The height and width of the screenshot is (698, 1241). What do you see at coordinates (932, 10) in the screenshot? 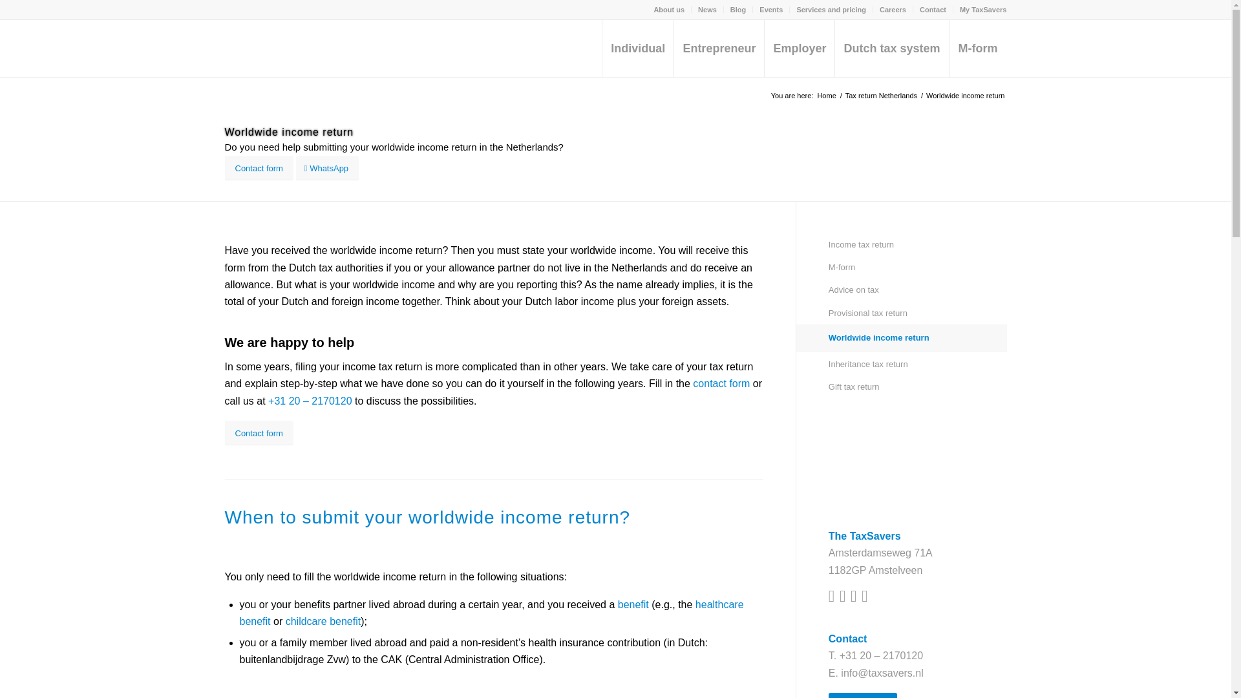
I see `Contact` at bounding box center [932, 10].